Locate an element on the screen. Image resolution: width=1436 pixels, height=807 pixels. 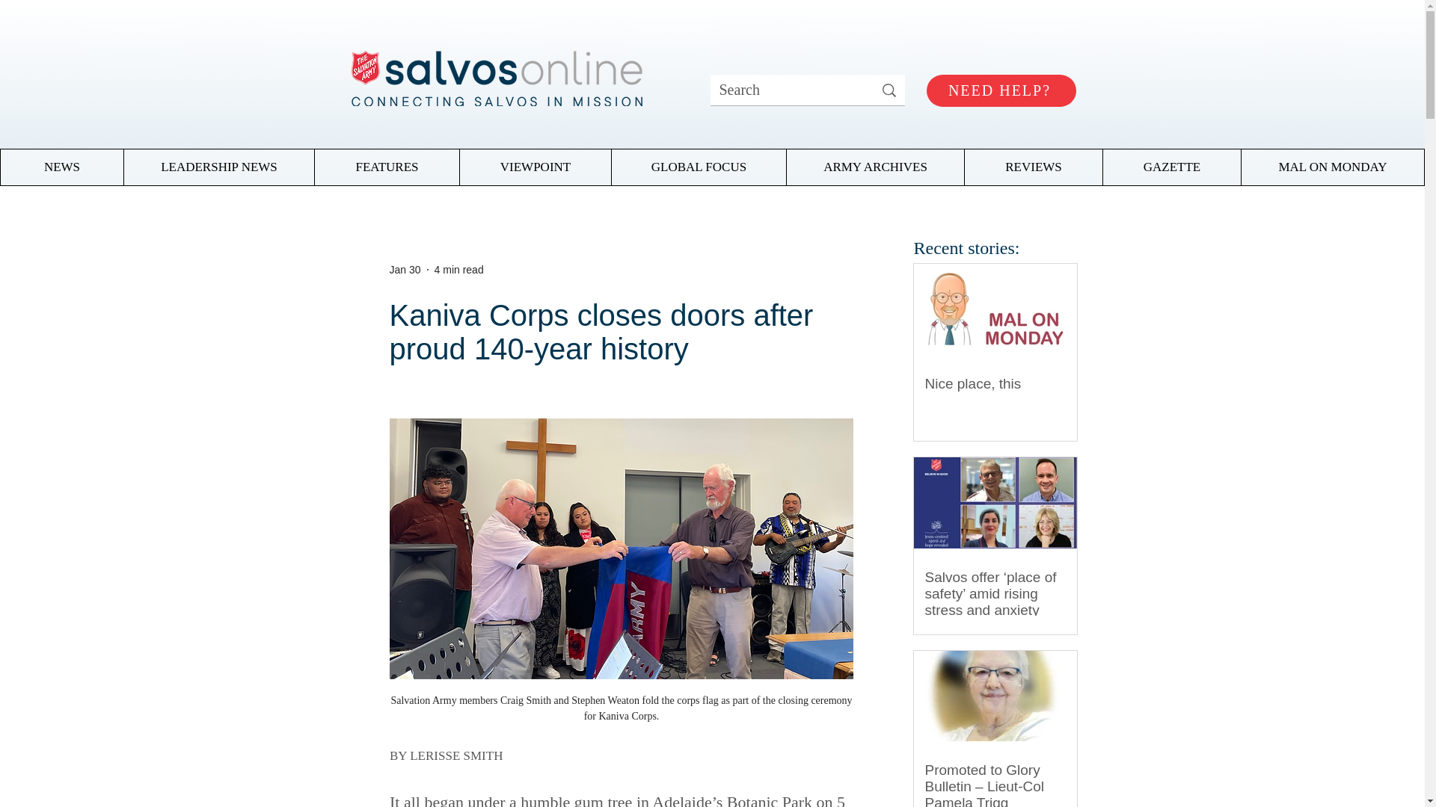
Nice place, this is located at coordinates (995, 384).